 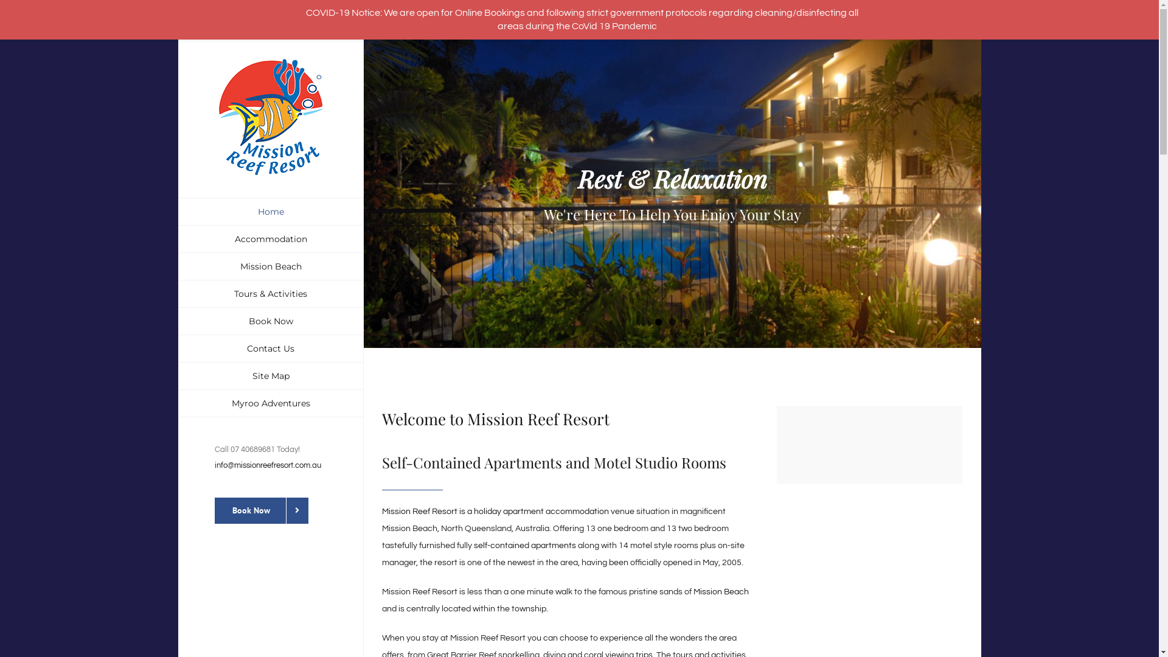 I want to click on 1, so click(x=658, y=322).